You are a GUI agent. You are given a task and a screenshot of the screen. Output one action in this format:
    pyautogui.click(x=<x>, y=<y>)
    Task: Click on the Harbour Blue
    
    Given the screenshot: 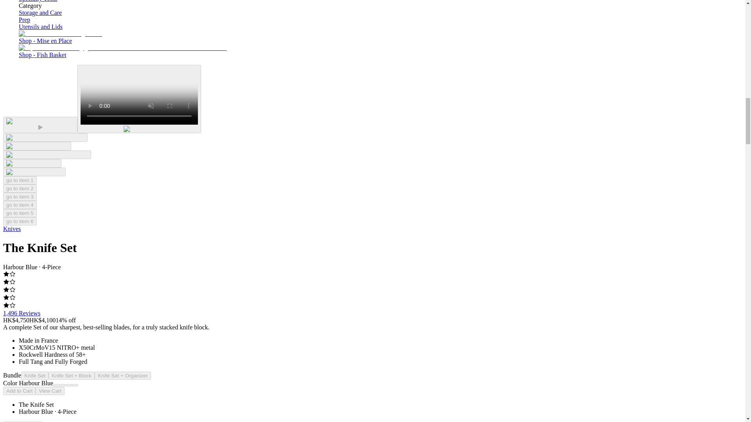 What is the action you would take?
    pyautogui.click(x=56, y=385)
    